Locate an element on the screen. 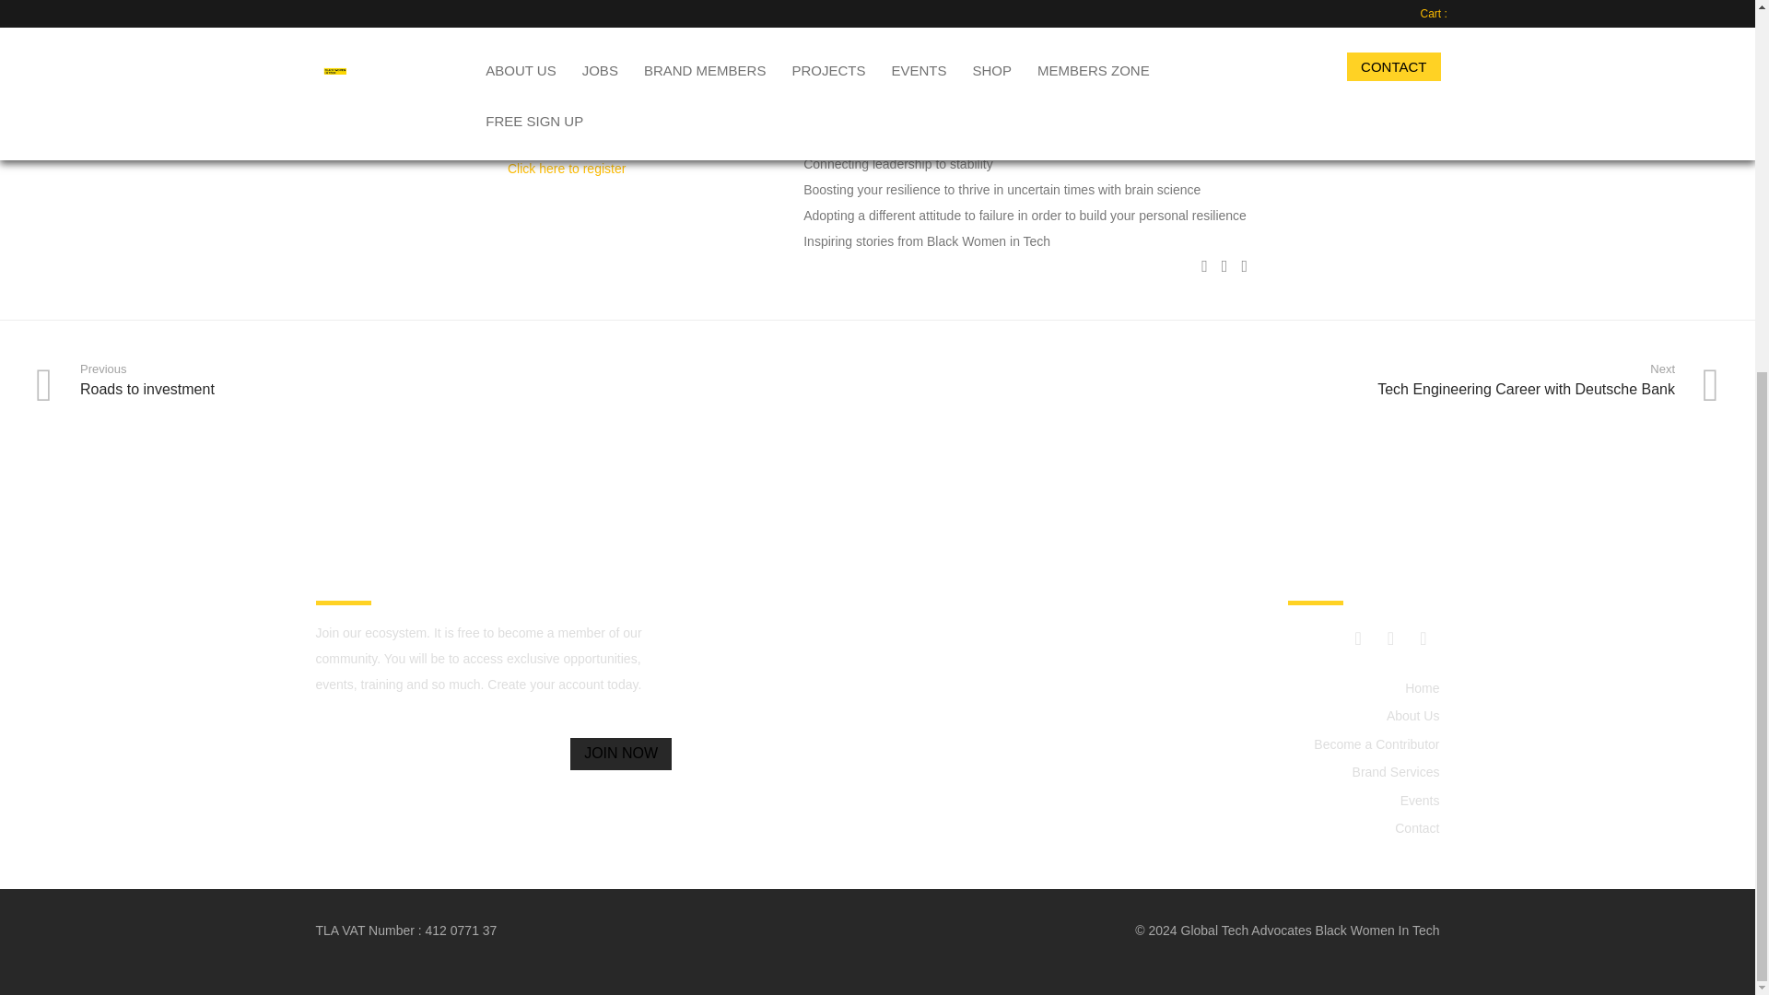  Instagram is located at coordinates (1358, 638).